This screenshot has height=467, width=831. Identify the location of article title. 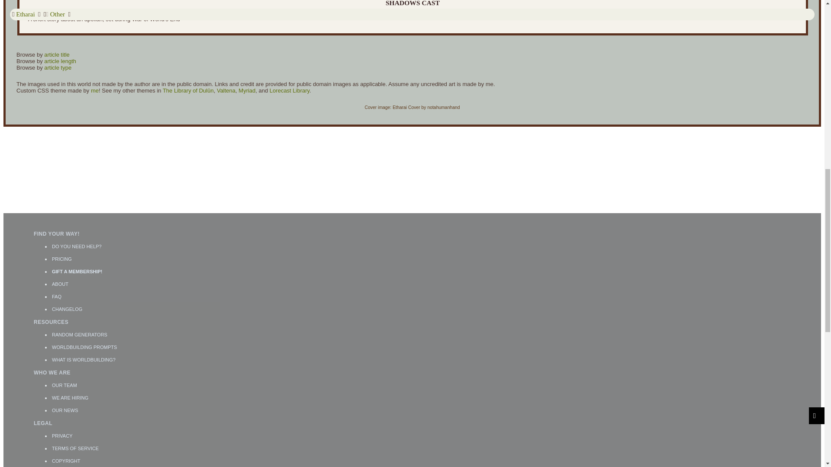
(57, 54).